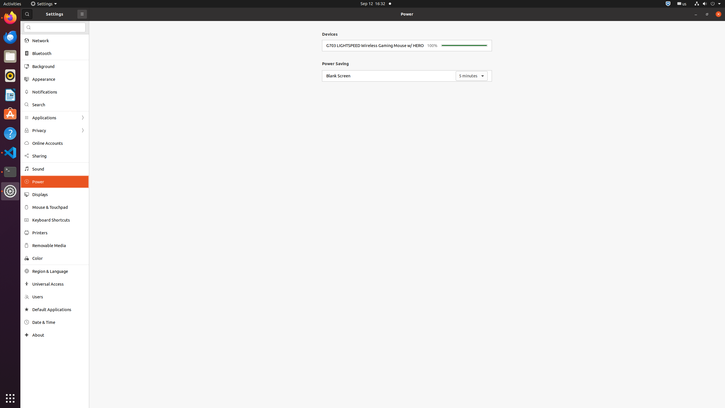 The width and height of the screenshot is (725, 408). Describe the element at coordinates (82, 14) in the screenshot. I see `Primary Menu` at that location.